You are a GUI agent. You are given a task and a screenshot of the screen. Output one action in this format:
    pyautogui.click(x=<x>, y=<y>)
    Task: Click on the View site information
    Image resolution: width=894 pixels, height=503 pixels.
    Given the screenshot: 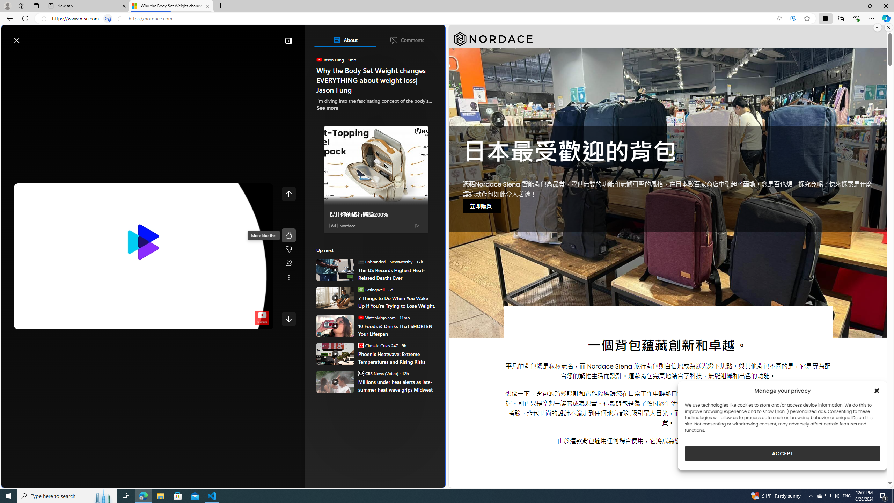 What is the action you would take?
    pyautogui.click(x=120, y=19)
    